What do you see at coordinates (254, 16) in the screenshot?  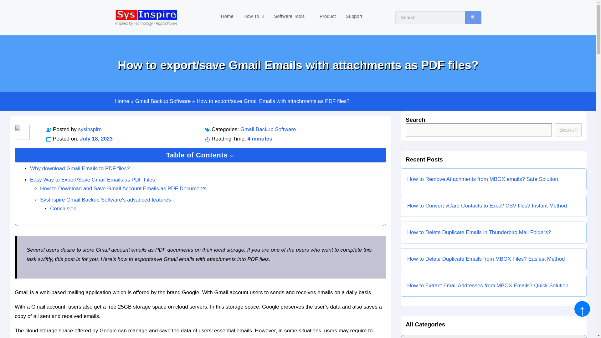 I see `Software Tools` at bounding box center [254, 16].